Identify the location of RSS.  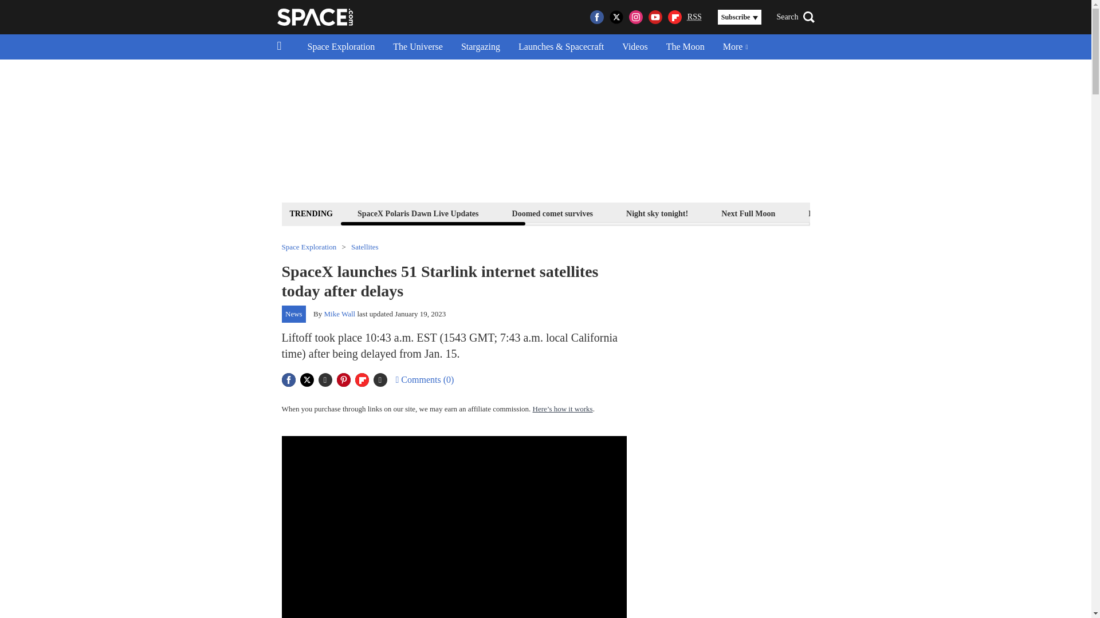
(694, 17).